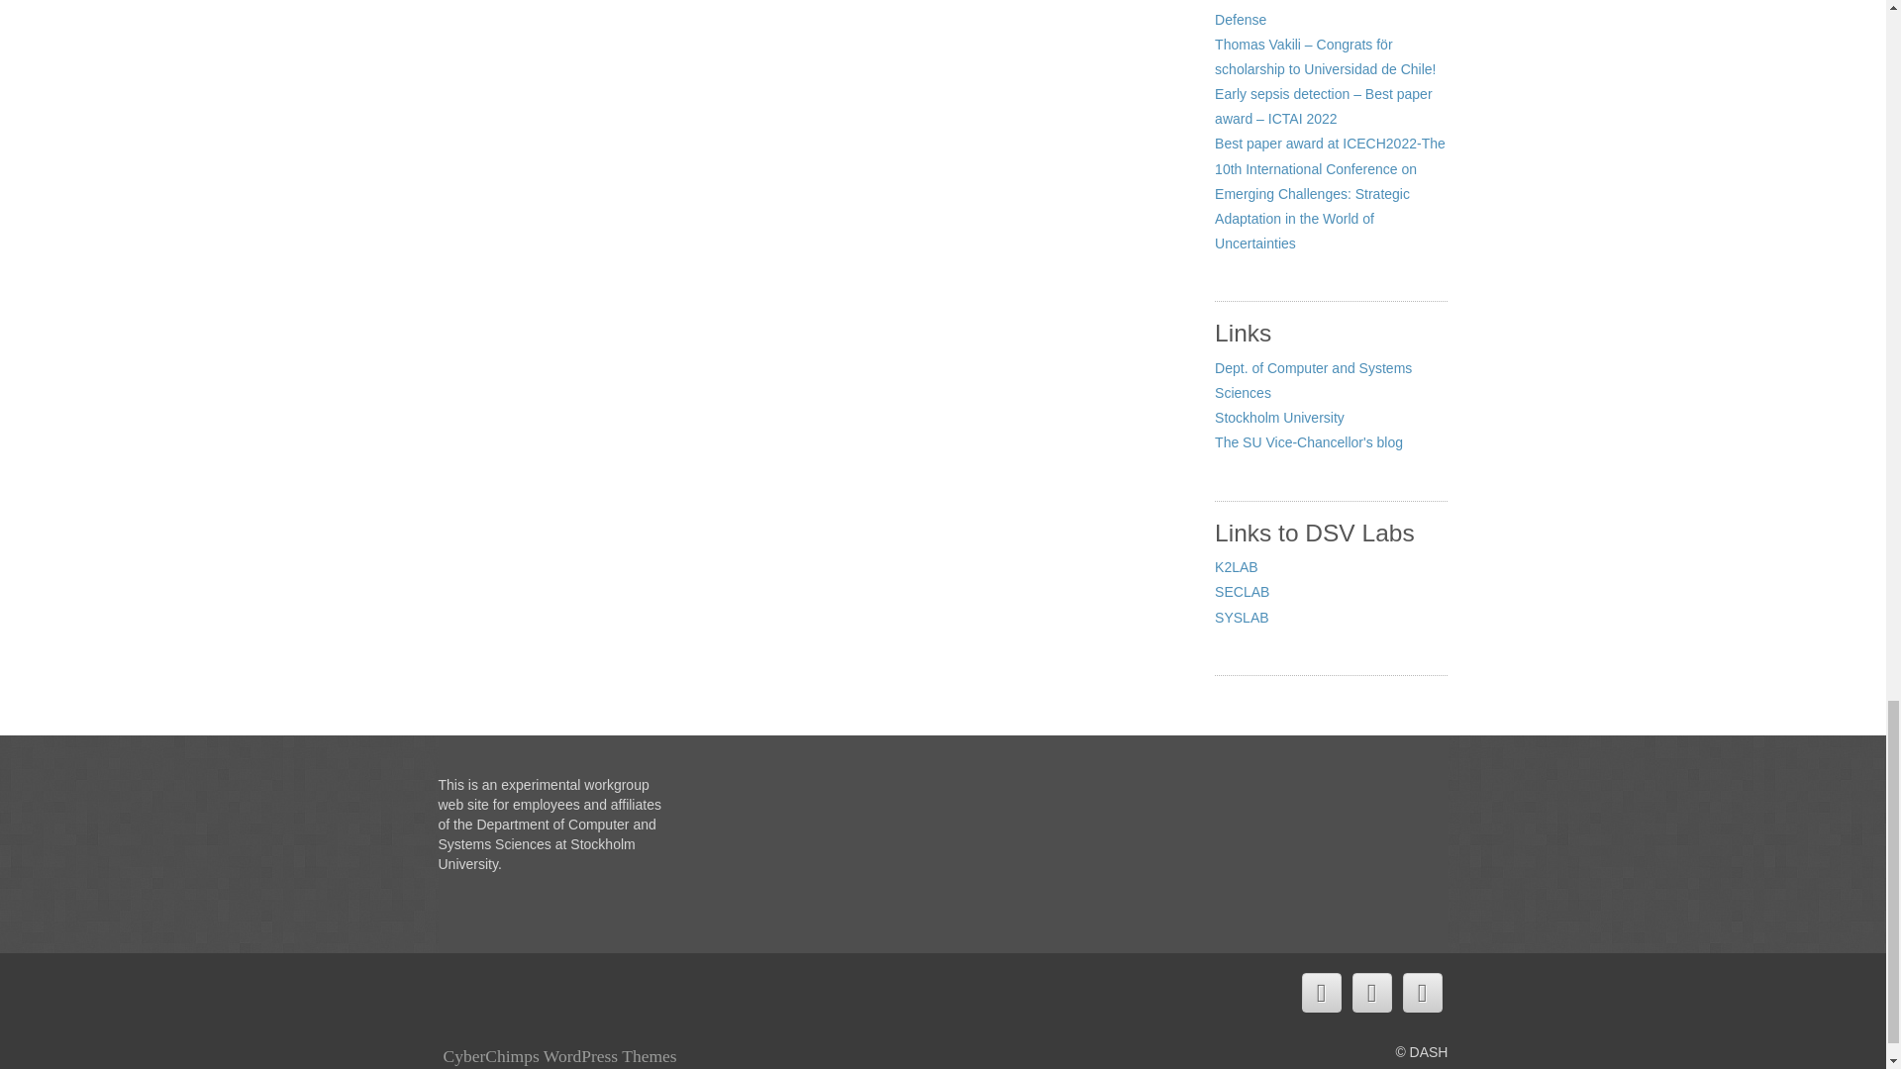  I want to click on DASH Twitter, so click(1320, 992).